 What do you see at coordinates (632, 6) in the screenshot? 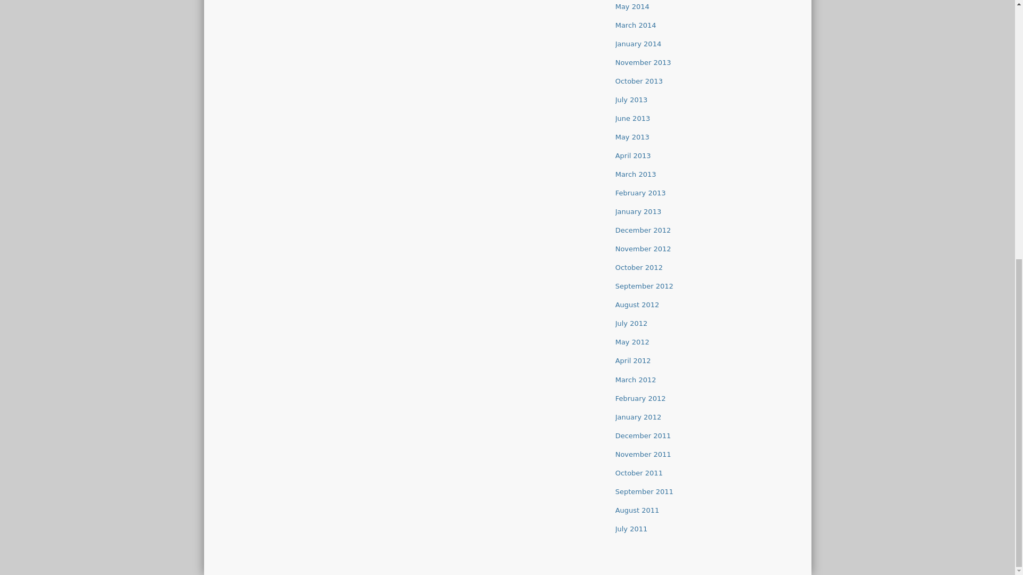
I see `May 2014` at bounding box center [632, 6].